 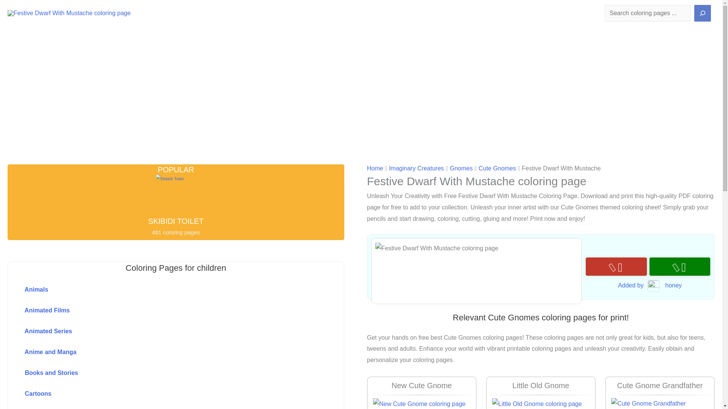 I want to click on Cartoons coloring pages, so click(x=159, y=394).